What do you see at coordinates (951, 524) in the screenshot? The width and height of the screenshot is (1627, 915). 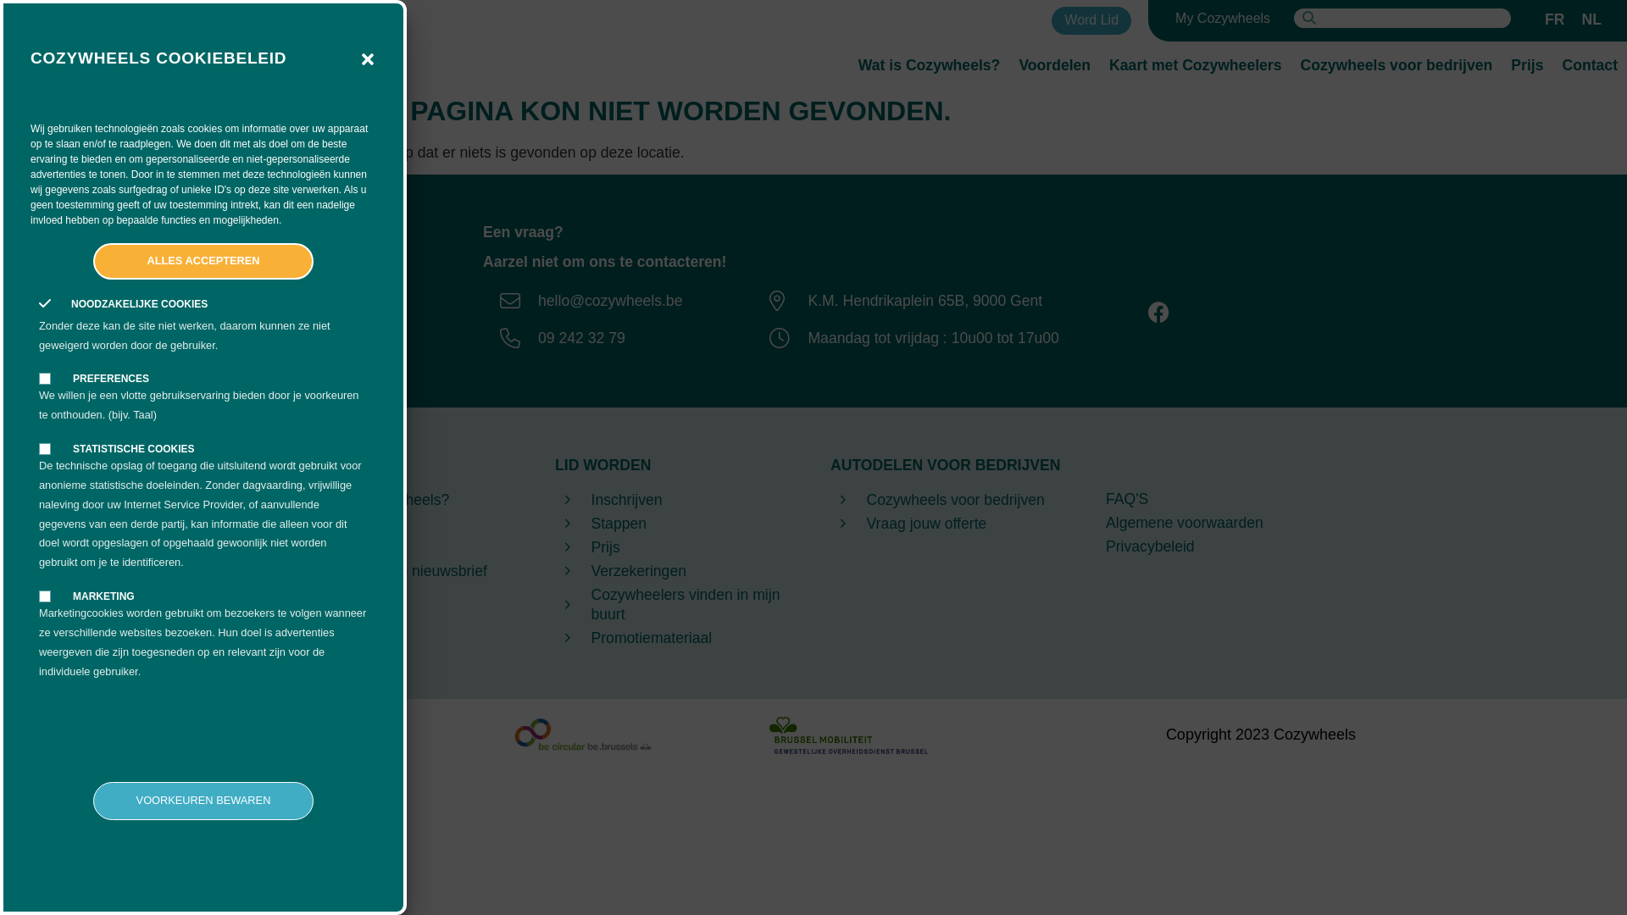 I see `Vraag jouw offerte` at bounding box center [951, 524].